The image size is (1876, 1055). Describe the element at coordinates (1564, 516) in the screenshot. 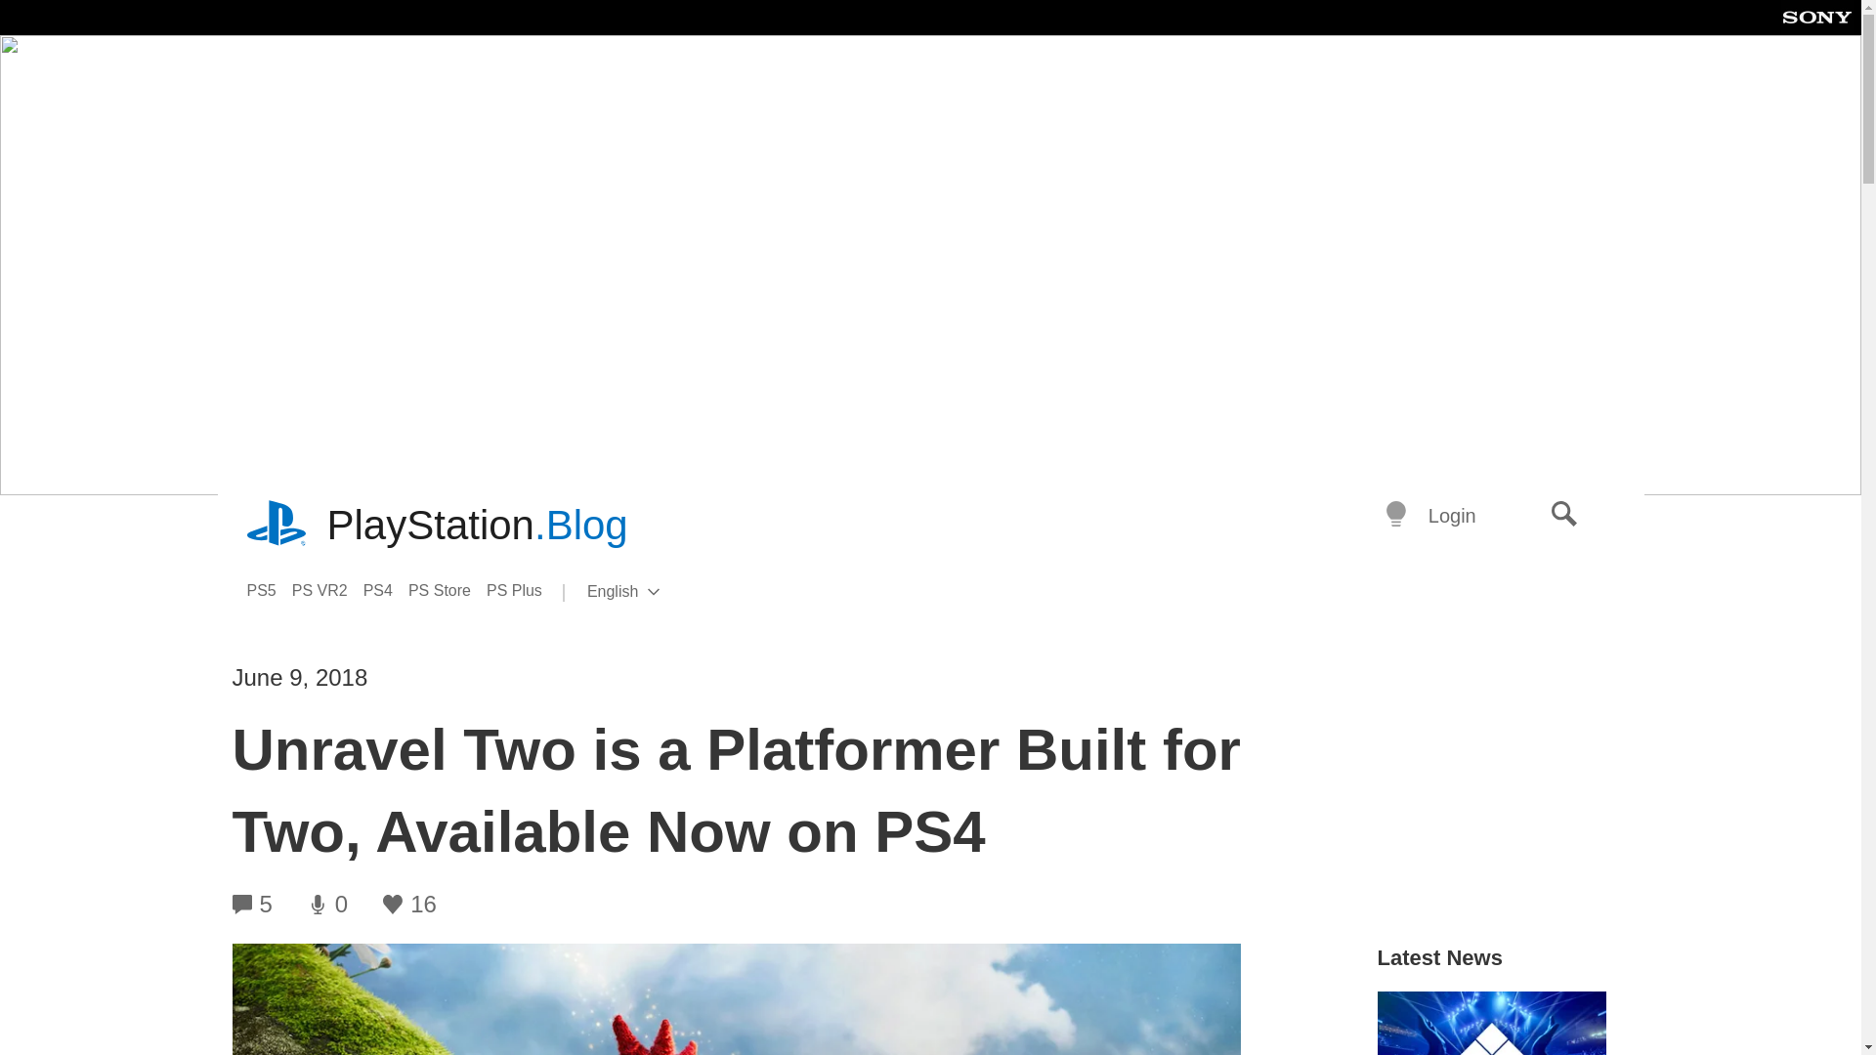

I see `PS VR2` at that location.